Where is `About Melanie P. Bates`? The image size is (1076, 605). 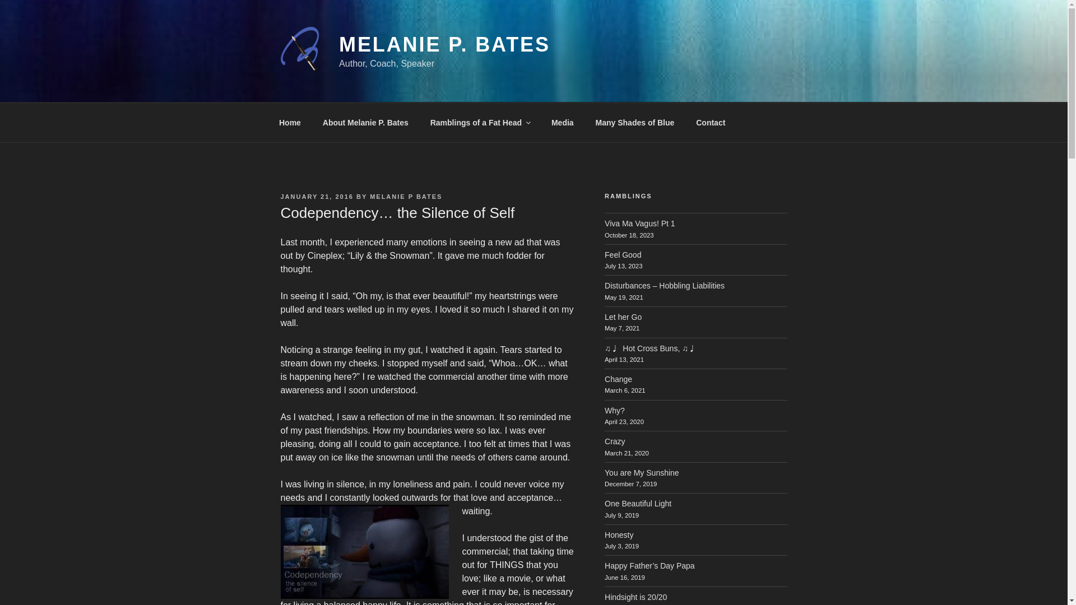 About Melanie P. Bates is located at coordinates (365, 122).